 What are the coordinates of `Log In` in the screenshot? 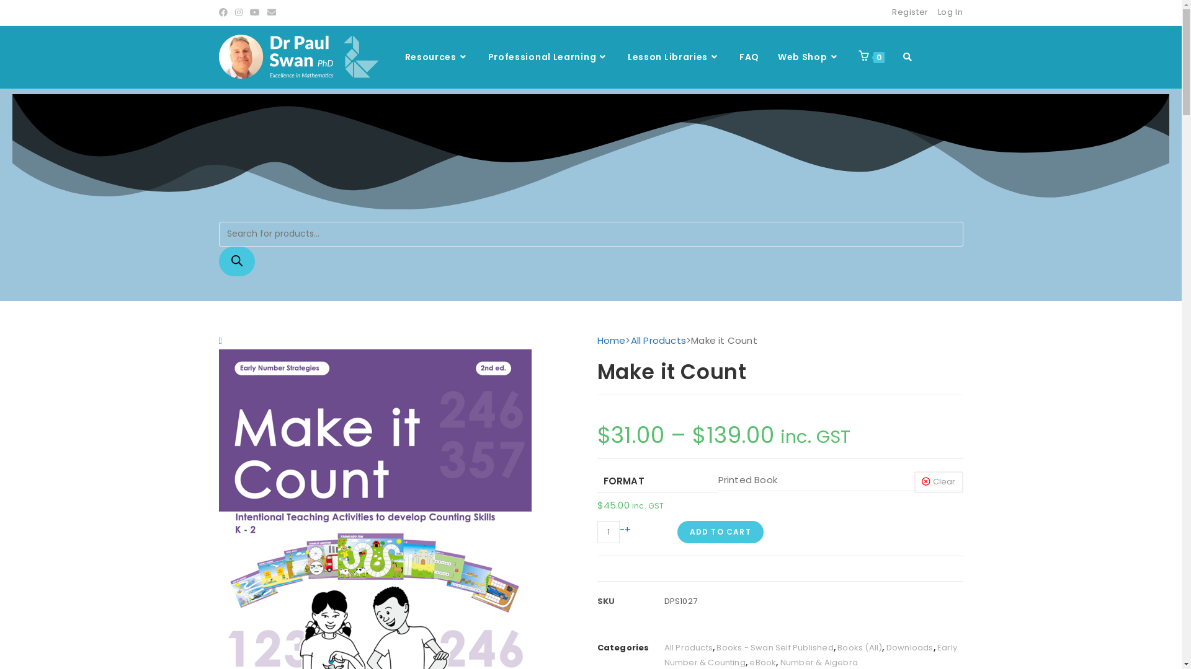 It's located at (950, 12).